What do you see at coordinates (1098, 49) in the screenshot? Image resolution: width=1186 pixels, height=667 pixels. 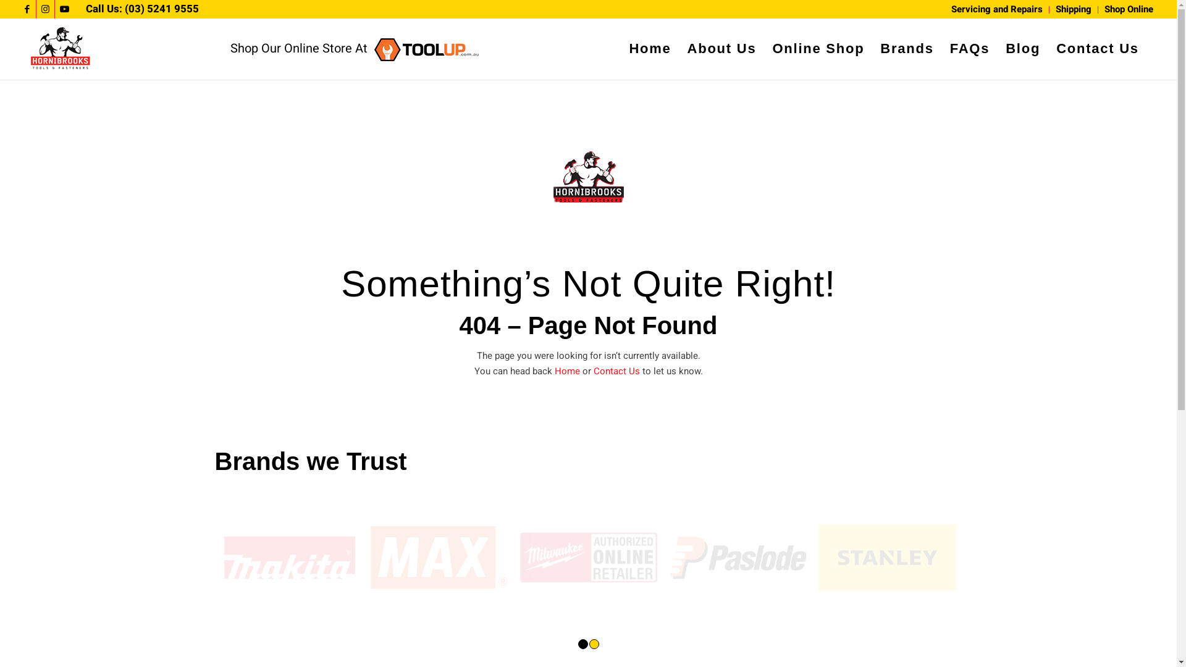 I see `Contact Us` at bounding box center [1098, 49].